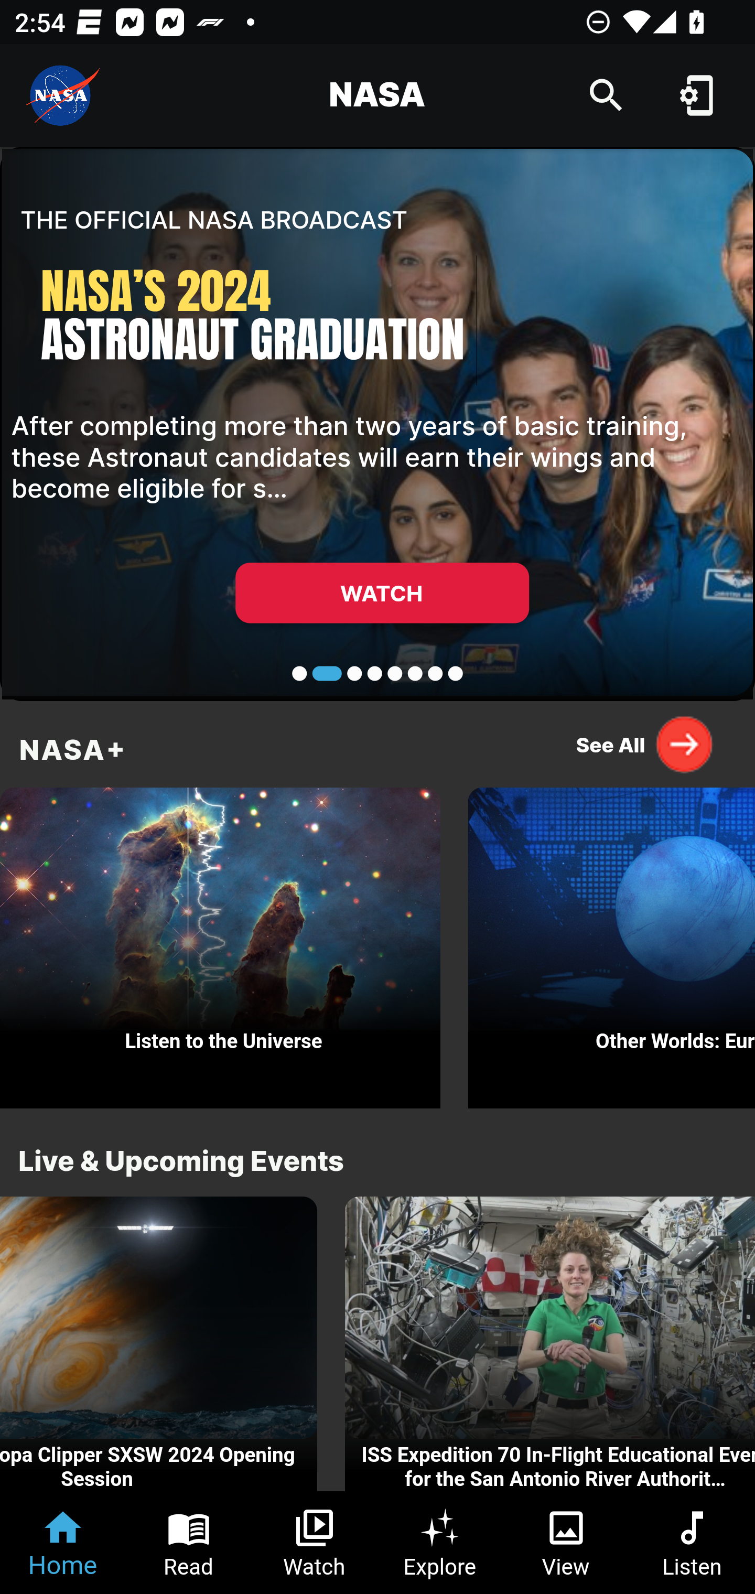  Describe the element at coordinates (220, 943) in the screenshot. I see `Listen to the Universe` at that location.